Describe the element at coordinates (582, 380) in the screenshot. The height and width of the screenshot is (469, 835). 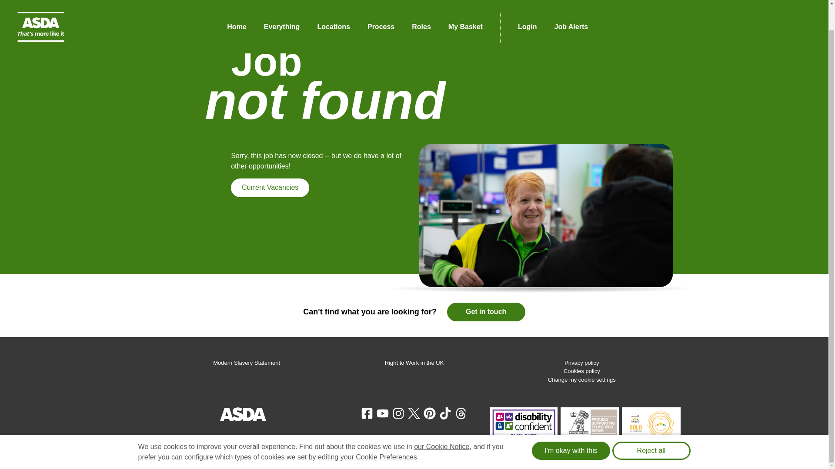
I see `Change my cookie settings` at that location.